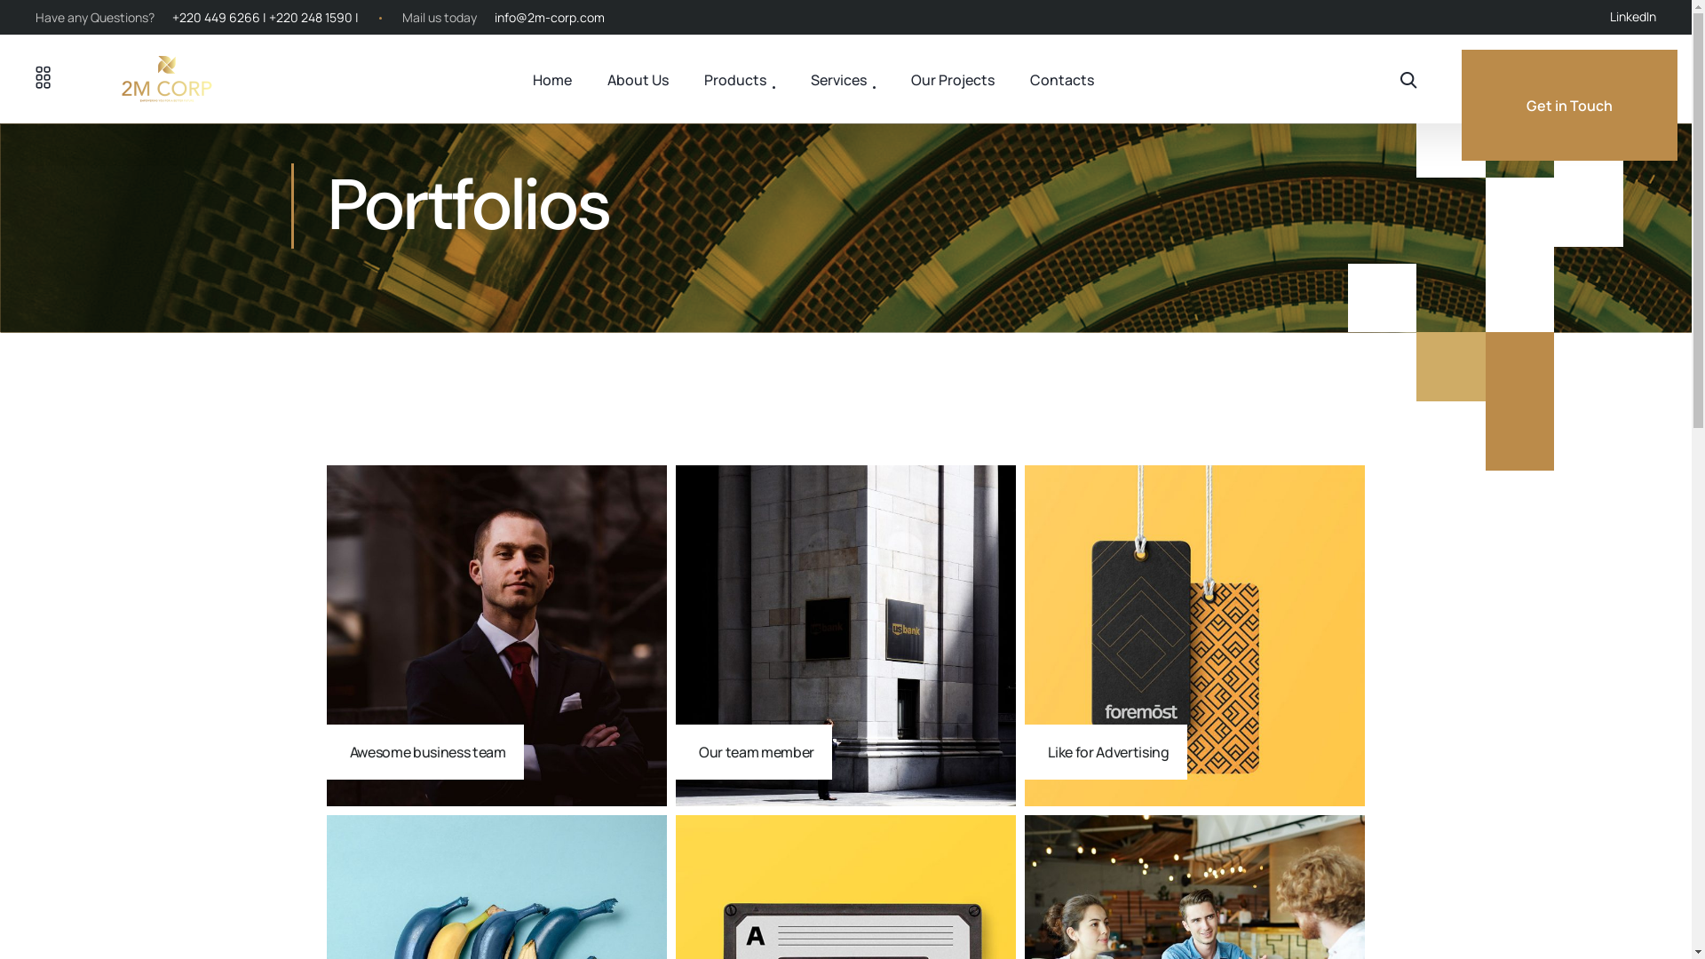 Image resolution: width=1705 pixels, height=959 pixels. Describe the element at coordinates (1195, 636) in the screenshot. I see `Like for Advertising` at that location.